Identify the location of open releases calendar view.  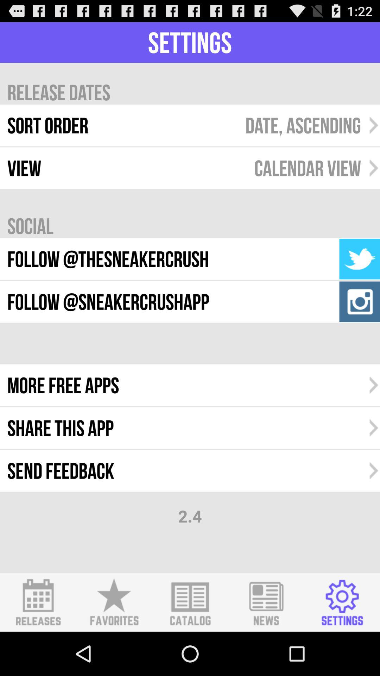
(38, 602).